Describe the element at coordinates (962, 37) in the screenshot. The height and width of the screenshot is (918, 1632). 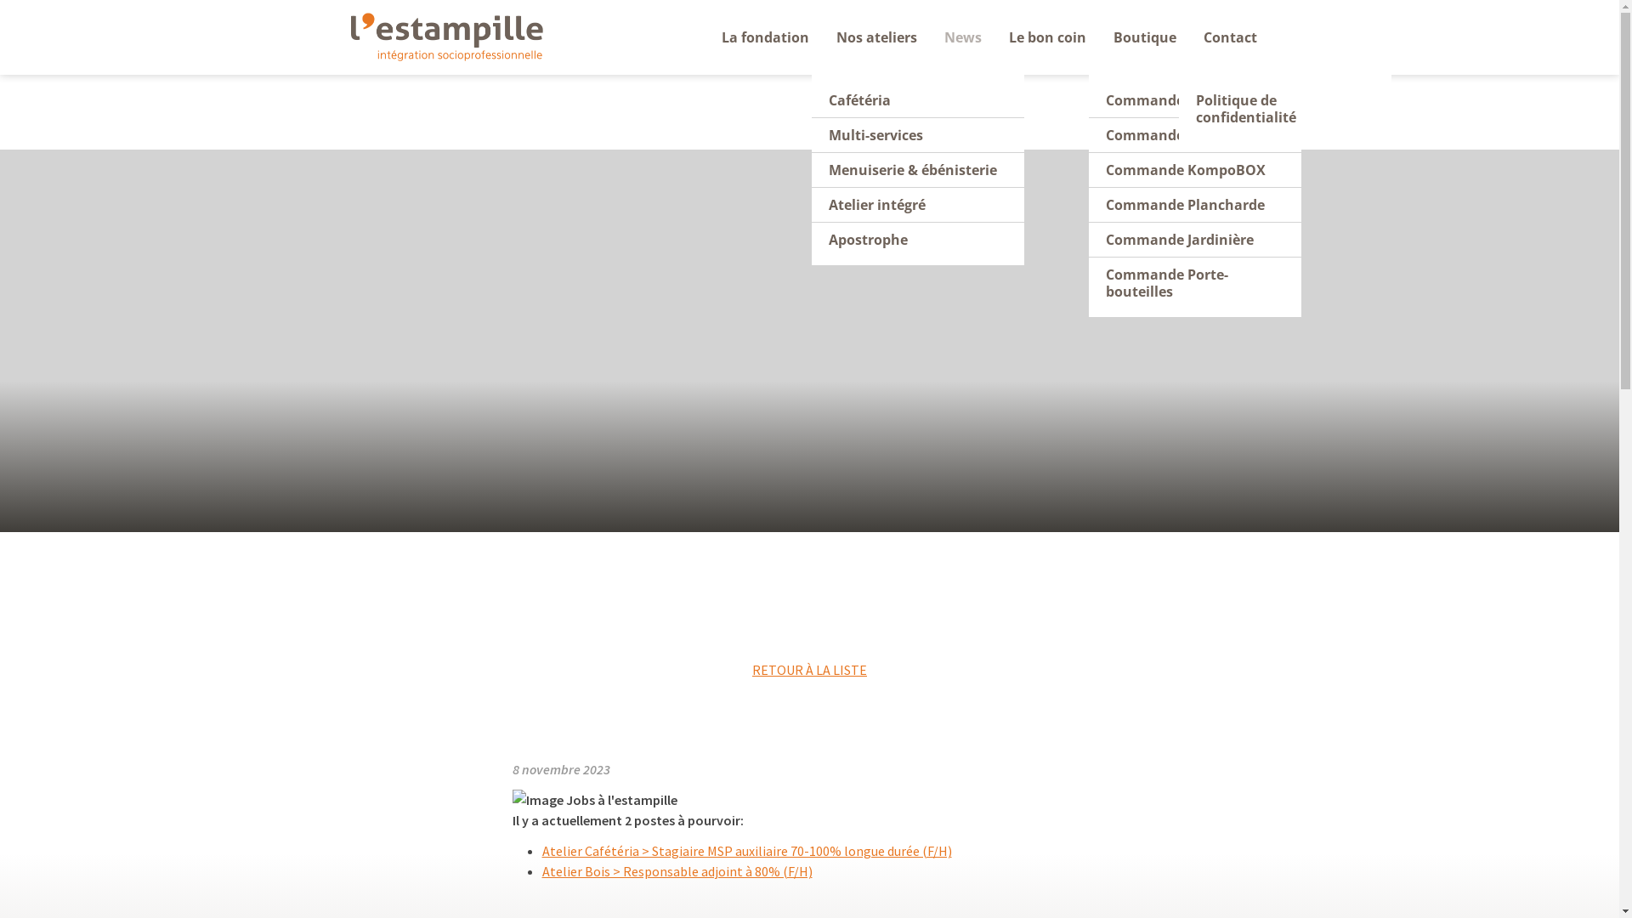
I see `News` at that location.